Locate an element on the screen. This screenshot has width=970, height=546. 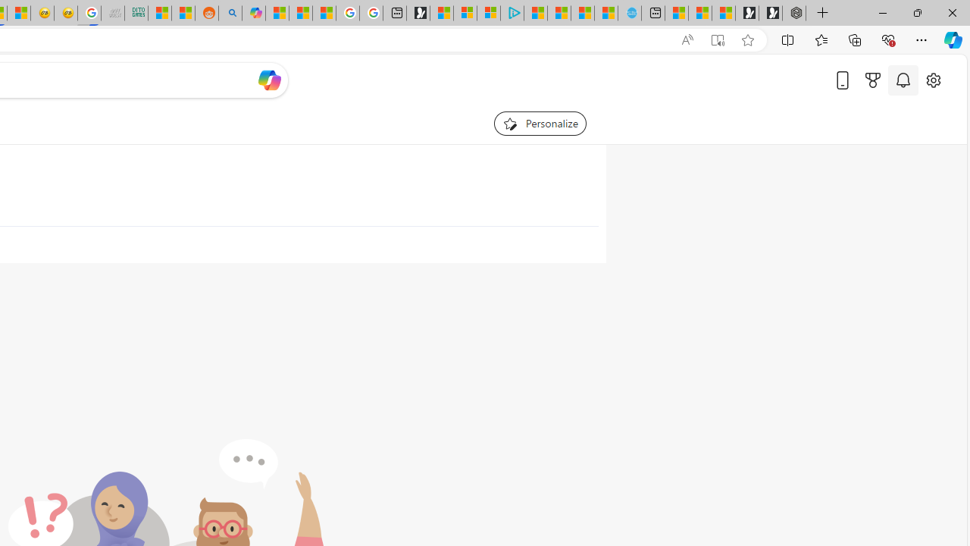
Browser essentials is located at coordinates (888, 39).